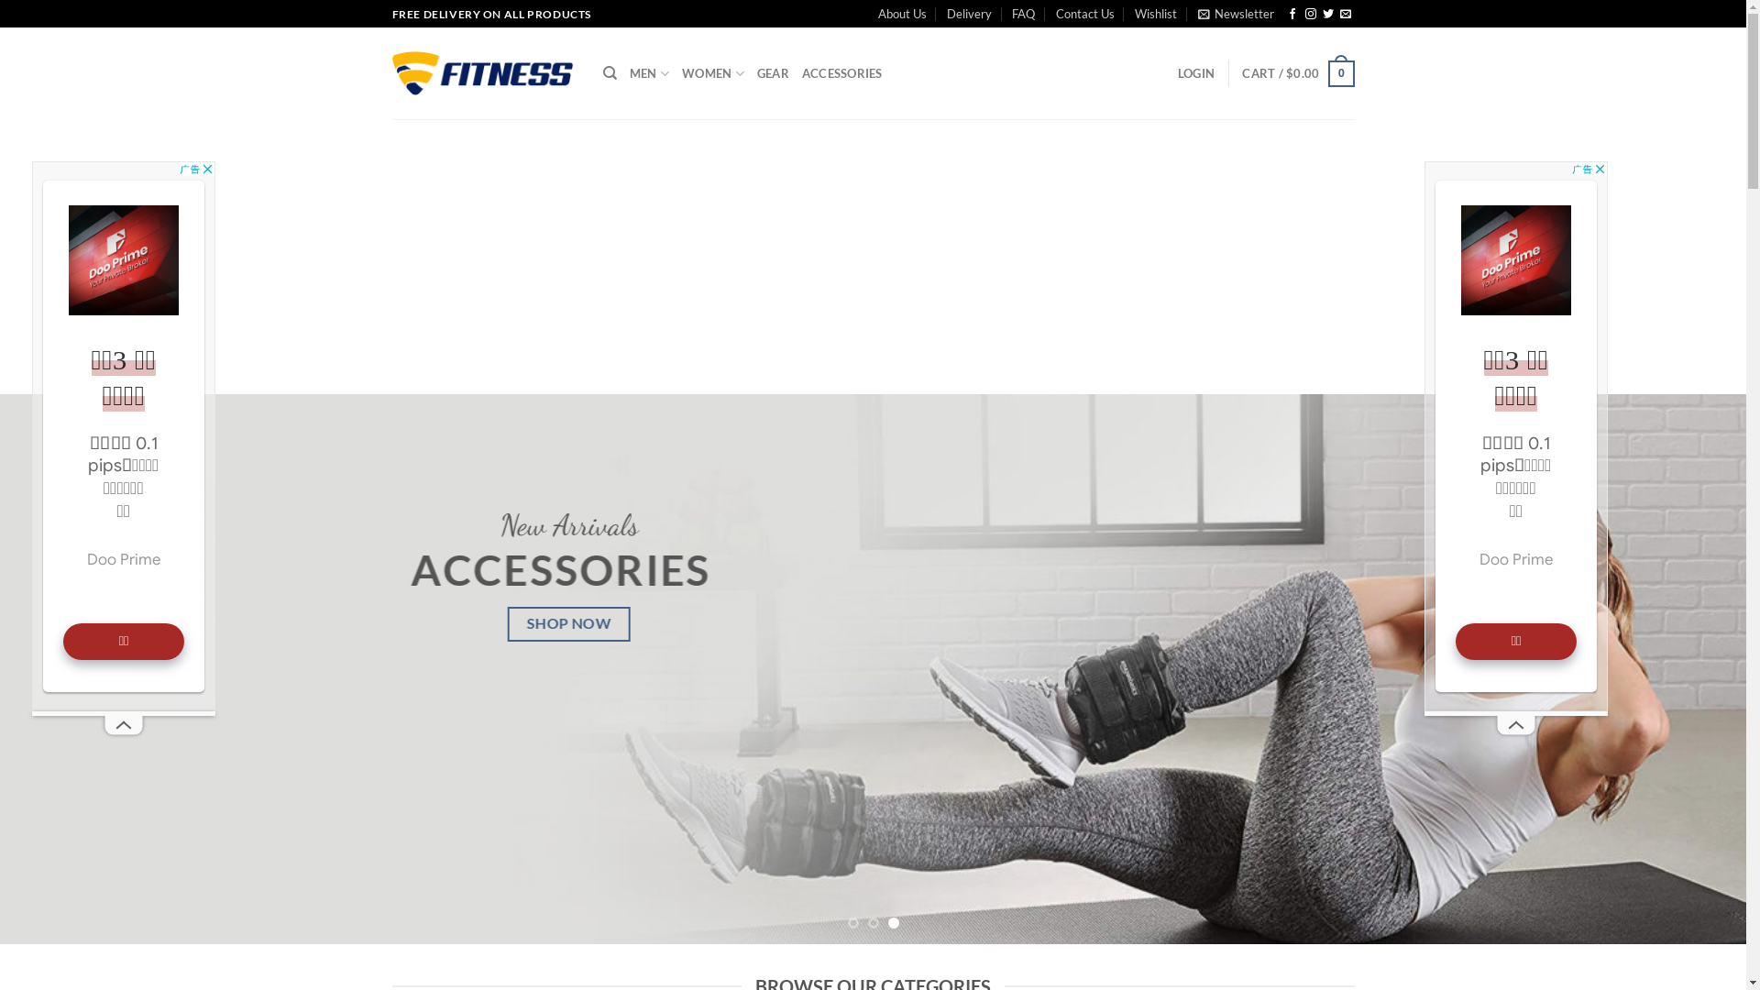 The height and width of the screenshot is (990, 1760). What do you see at coordinates (873, 257) in the screenshot?
I see `Advertisement` at bounding box center [873, 257].